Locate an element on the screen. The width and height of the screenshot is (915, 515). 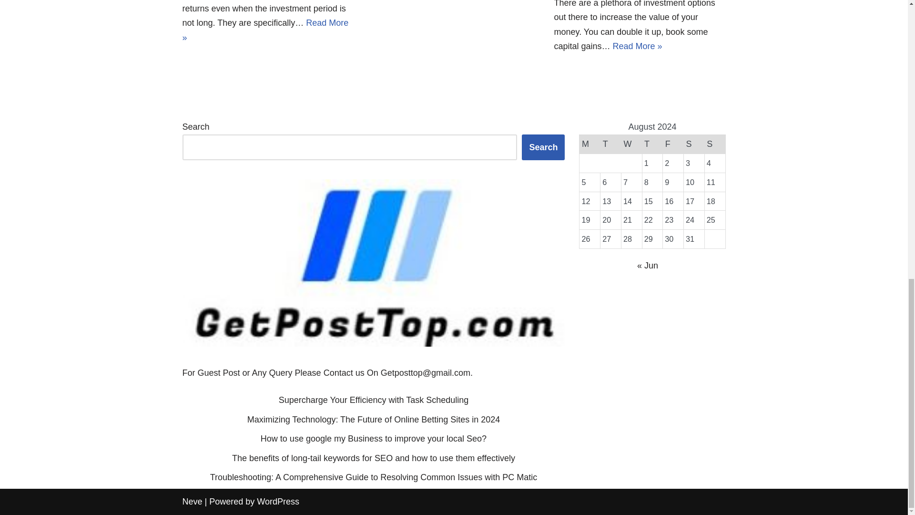
Monday is located at coordinates (590, 144).